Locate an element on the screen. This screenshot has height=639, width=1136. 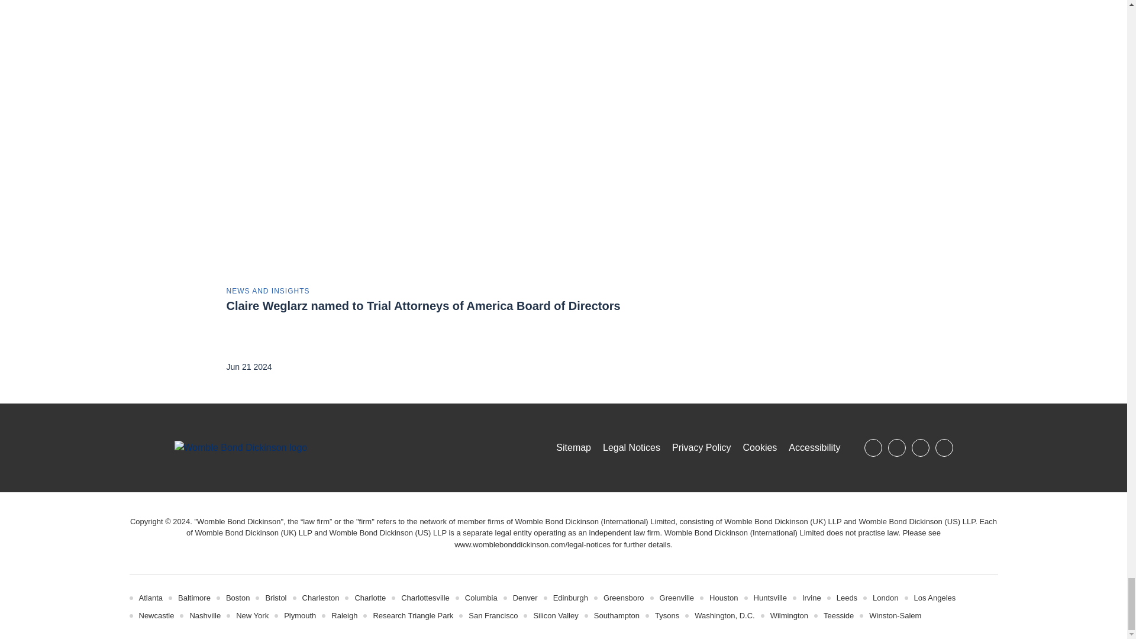
Edinburgh is located at coordinates (570, 598).